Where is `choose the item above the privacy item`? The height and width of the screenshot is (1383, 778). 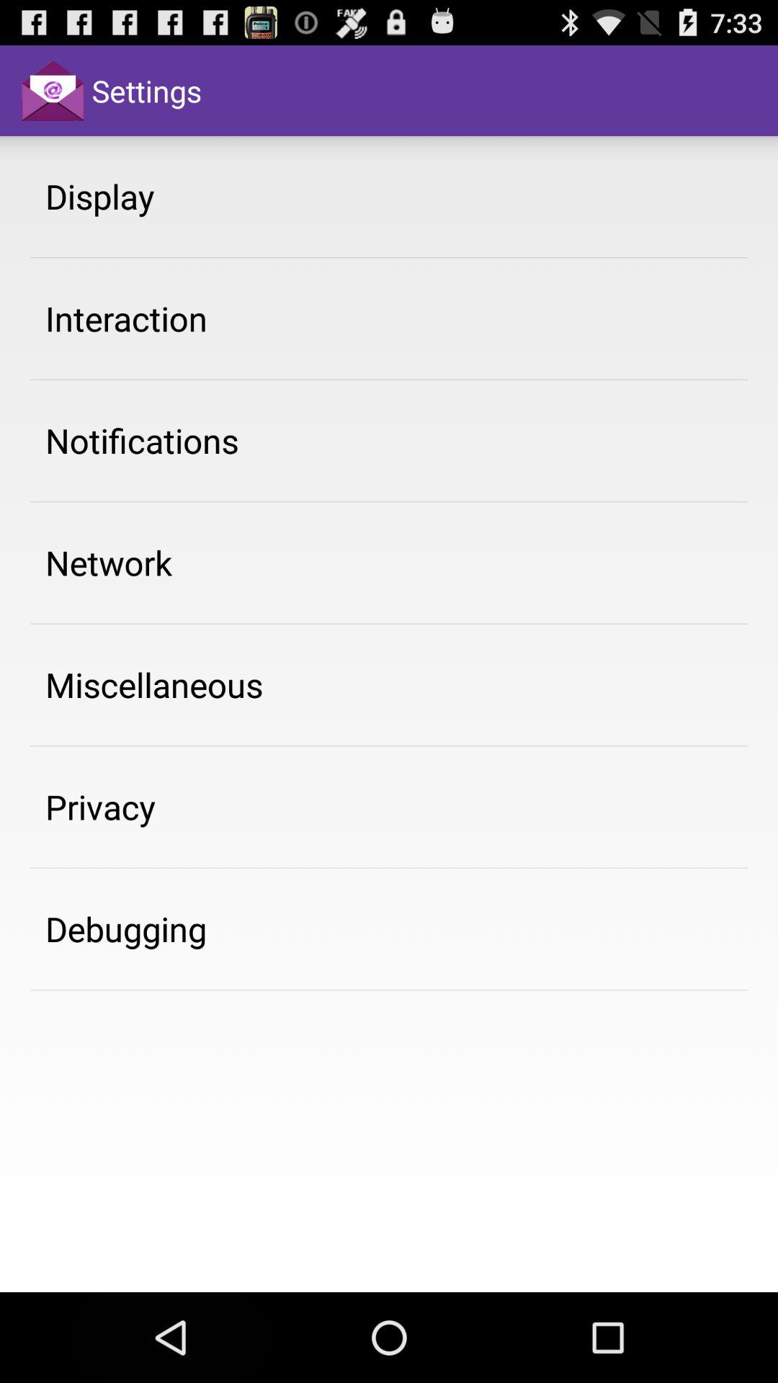
choose the item above the privacy item is located at coordinates (154, 684).